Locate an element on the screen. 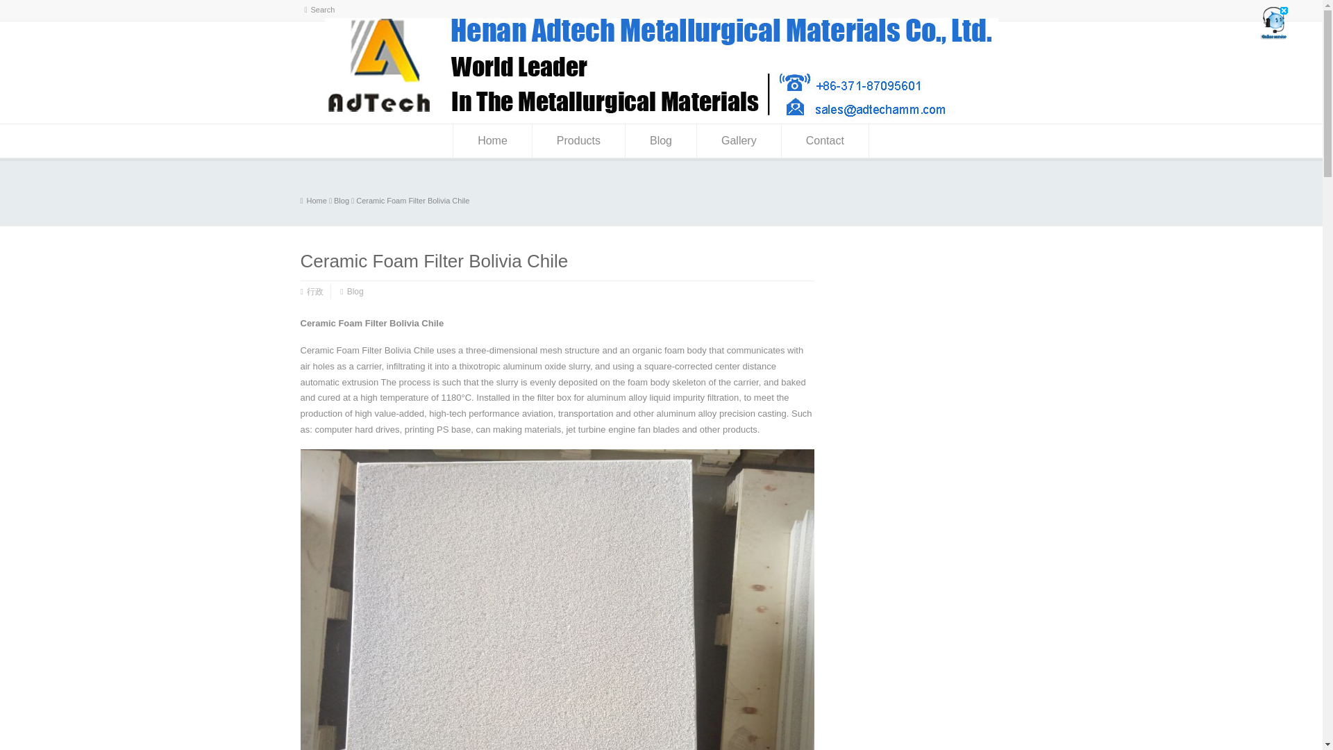  Blog is located at coordinates (660, 140).